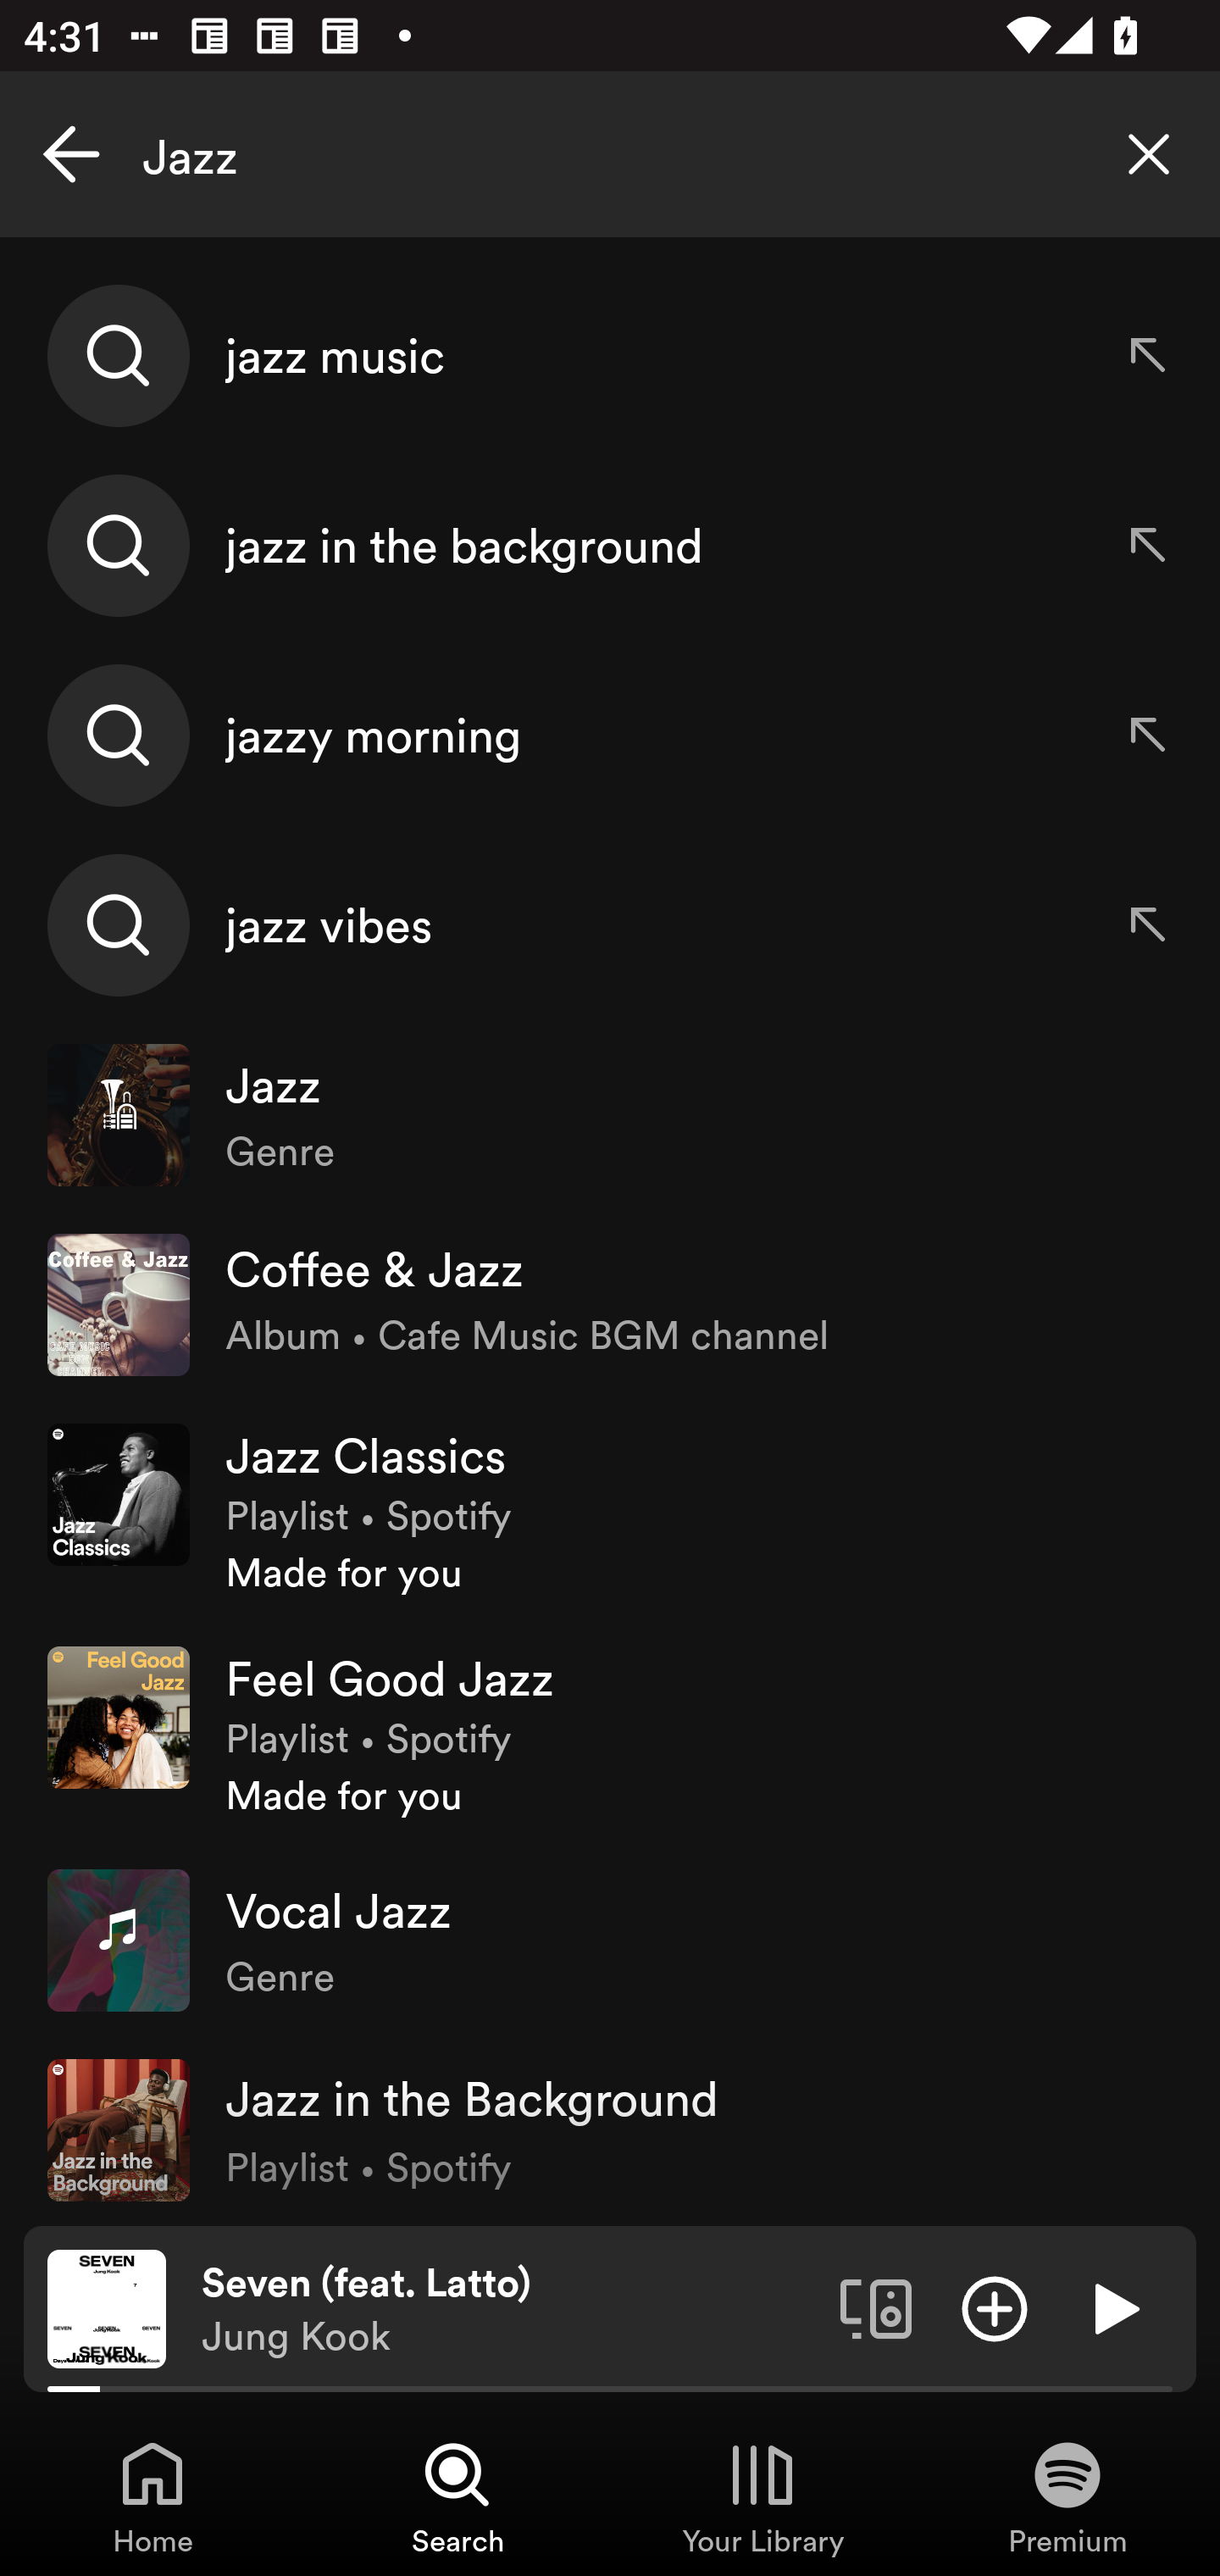 Image resolution: width=1220 pixels, height=2576 pixels. Describe the element at coordinates (457, 2496) in the screenshot. I see `Search, Tab 2 of 4 Search Search` at that location.